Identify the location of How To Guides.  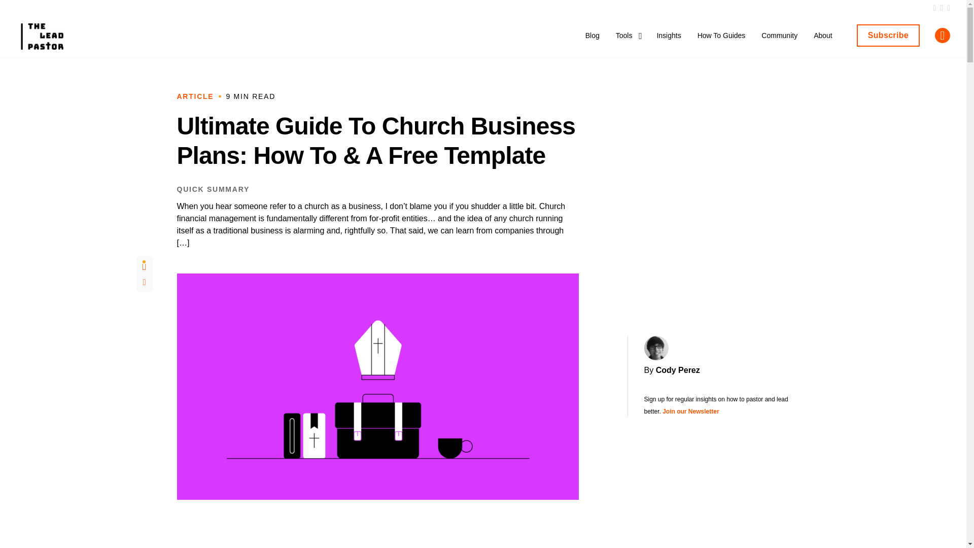
(721, 44).